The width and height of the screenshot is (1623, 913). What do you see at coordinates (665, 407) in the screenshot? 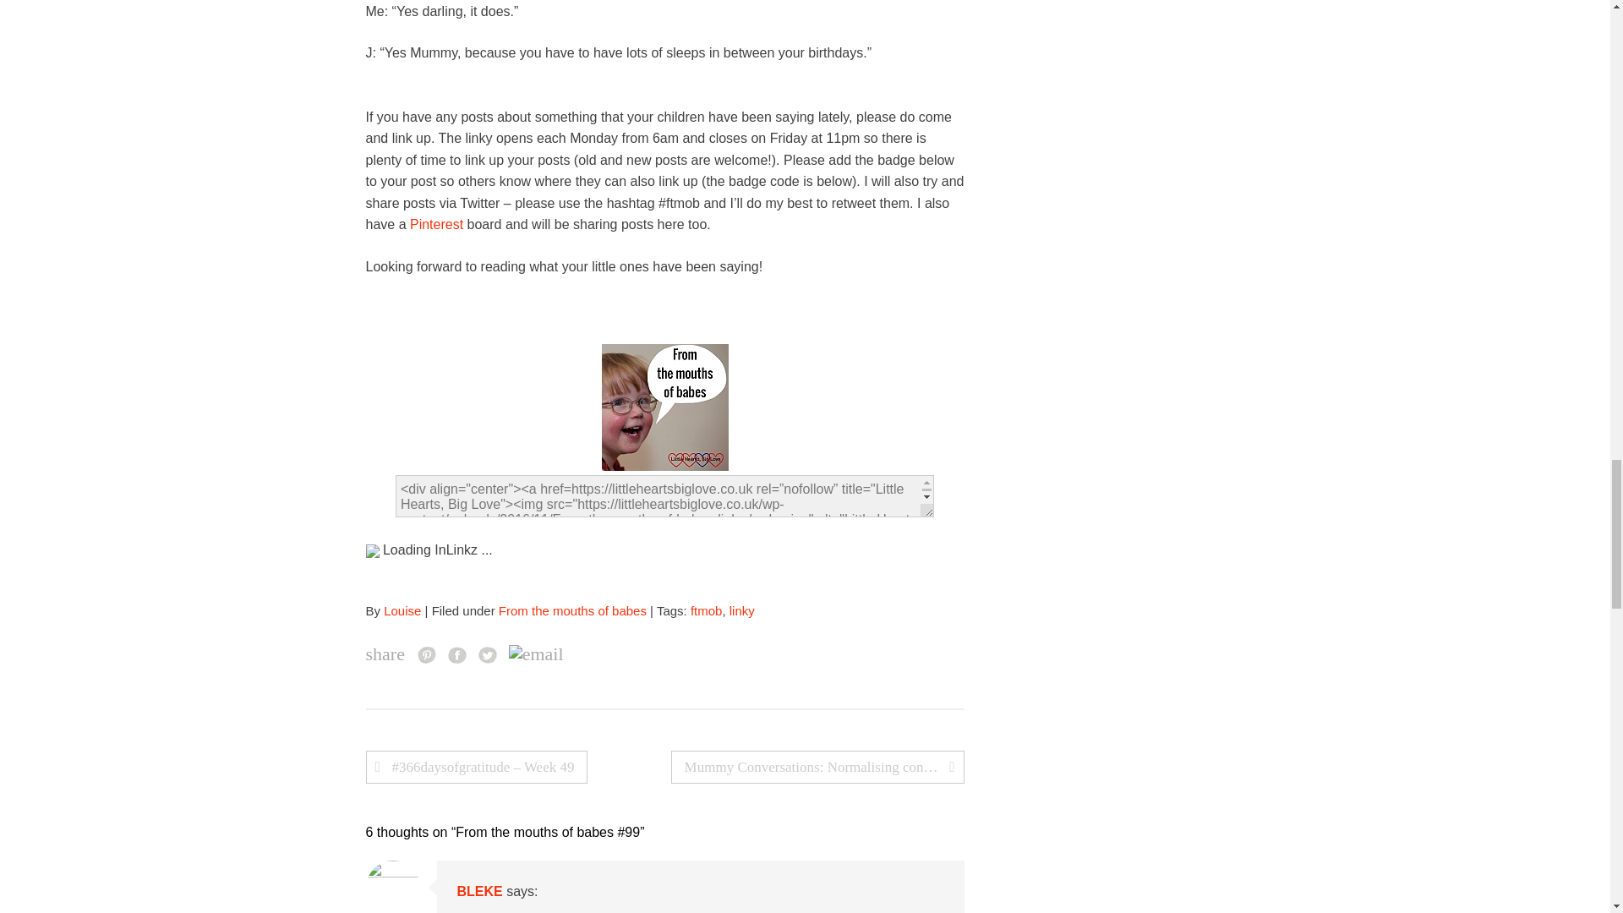
I see `Little Hearts, Big Love` at bounding box center [665, 407].